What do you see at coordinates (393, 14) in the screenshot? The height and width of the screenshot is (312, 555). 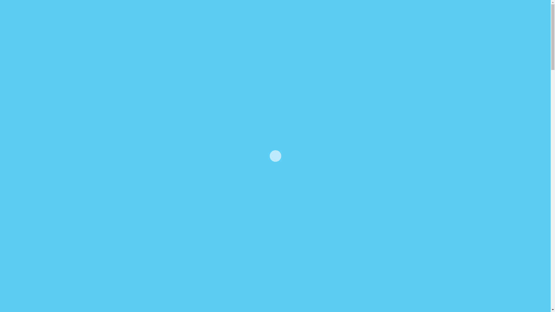 I see `TRAINING` at bounding box center [393, 14].